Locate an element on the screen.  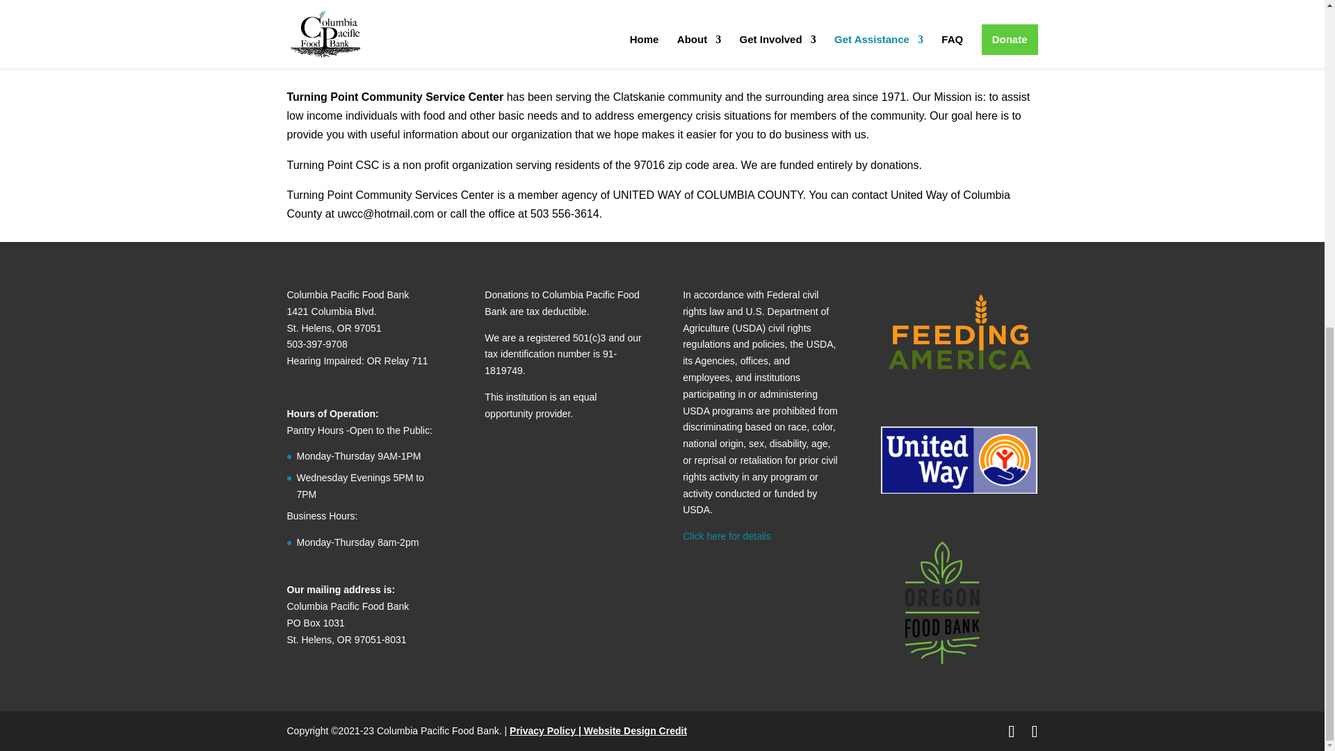
turning-point-community-center is located at coordinates (424, 6).